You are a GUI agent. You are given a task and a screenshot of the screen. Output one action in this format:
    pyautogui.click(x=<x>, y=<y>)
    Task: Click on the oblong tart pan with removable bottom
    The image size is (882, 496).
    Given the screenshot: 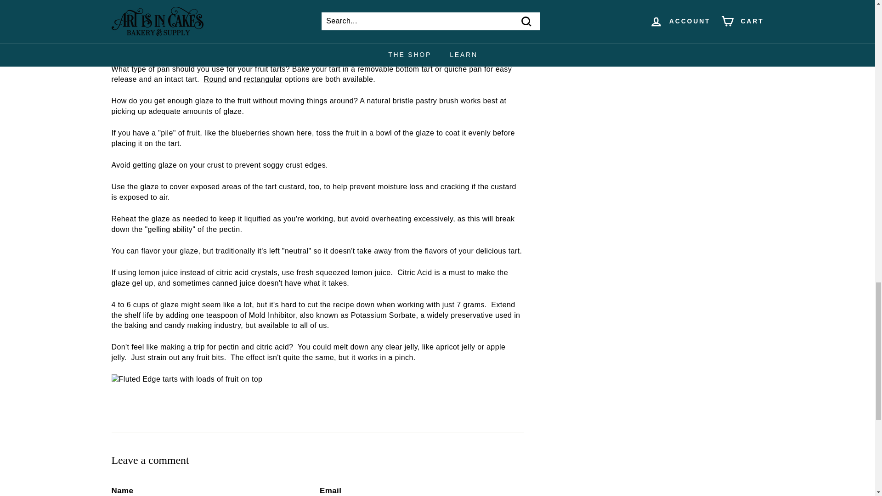 What is the action you would take?
    pyautogui.click(x=263, y=79)
    